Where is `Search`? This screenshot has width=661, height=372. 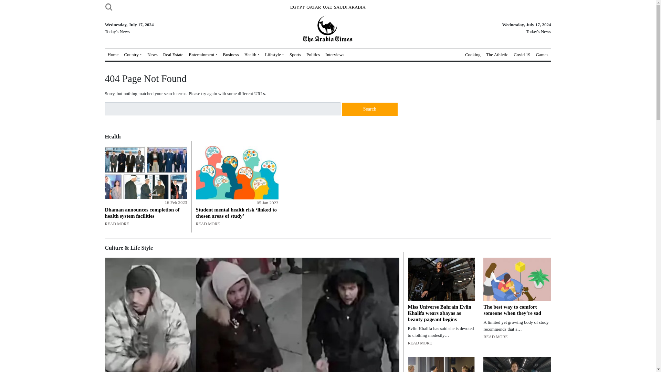 Search is located at coordinates (370, 109).